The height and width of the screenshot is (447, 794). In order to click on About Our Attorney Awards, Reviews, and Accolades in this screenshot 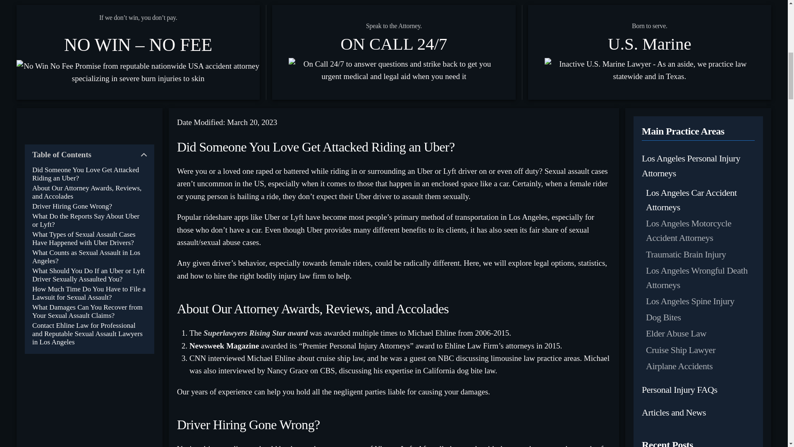, I will do `click(89, 192)`.